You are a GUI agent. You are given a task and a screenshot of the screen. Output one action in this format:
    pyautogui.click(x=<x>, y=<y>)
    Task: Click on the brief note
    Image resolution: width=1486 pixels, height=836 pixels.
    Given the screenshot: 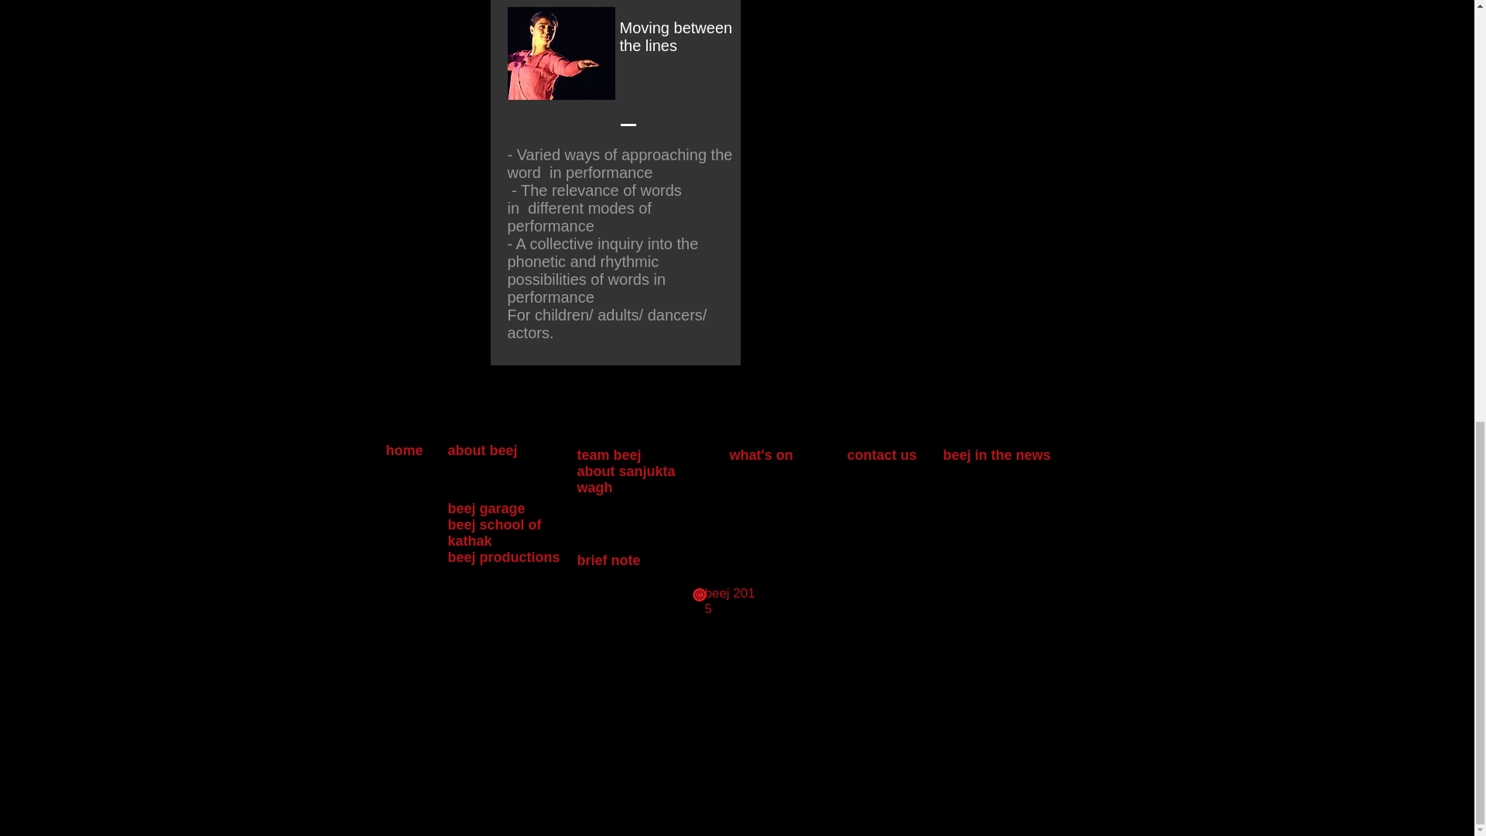 What is the action you would take?
    pyautogui.click(x=608, y=560)
    